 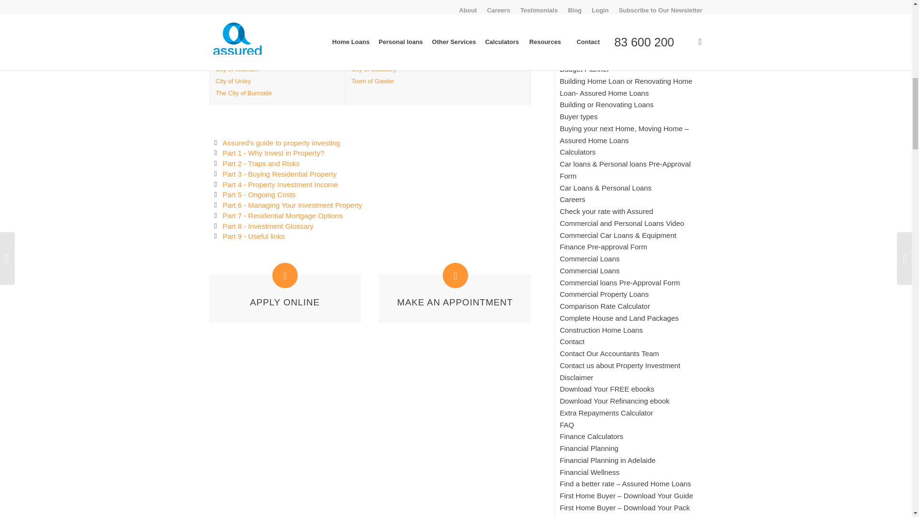 I want to click on Part 1 - Why Invest in Property?, so click(x=273, y=153).